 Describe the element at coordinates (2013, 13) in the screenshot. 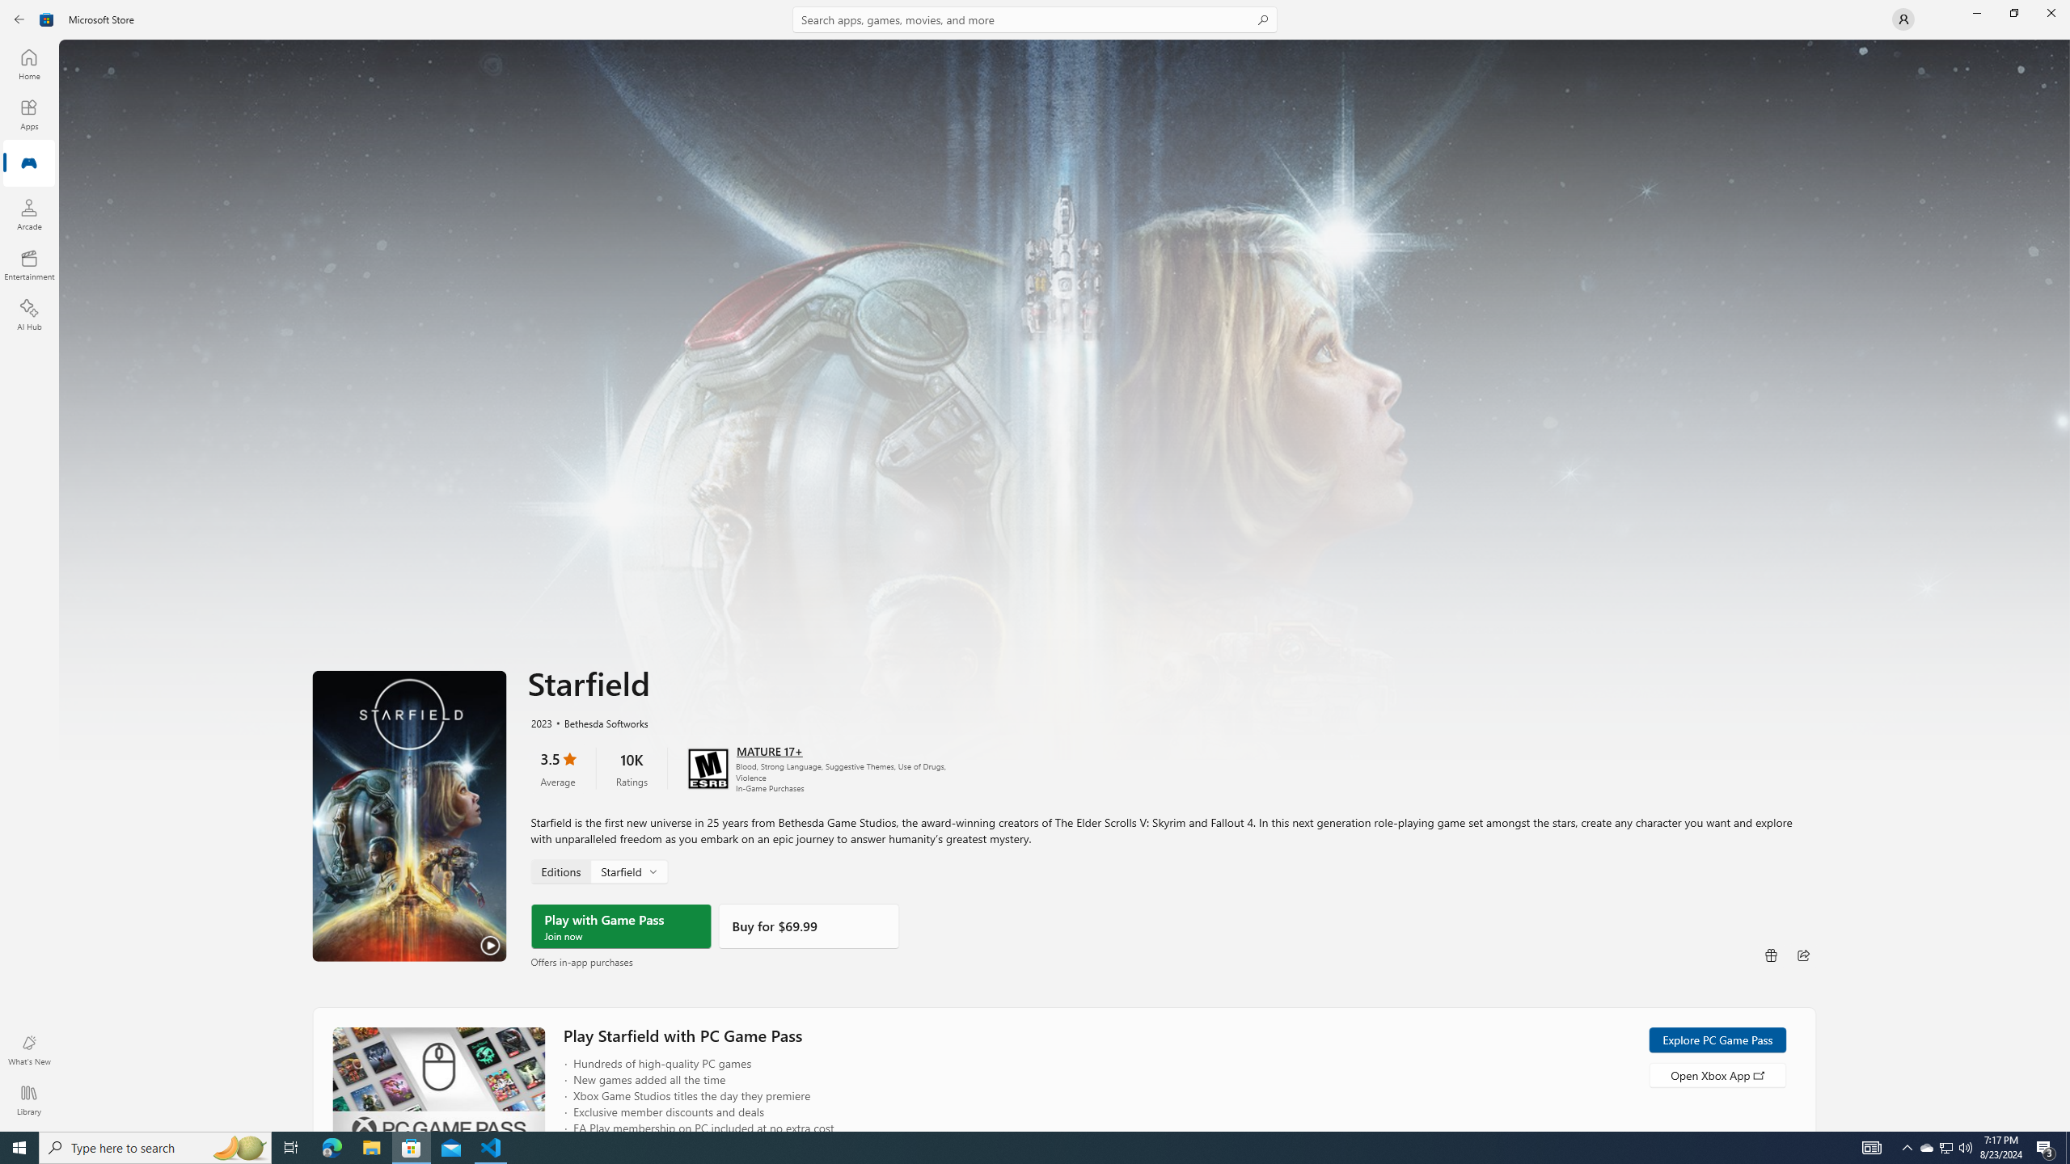

I see `Restore Microsoft Store` at that location.